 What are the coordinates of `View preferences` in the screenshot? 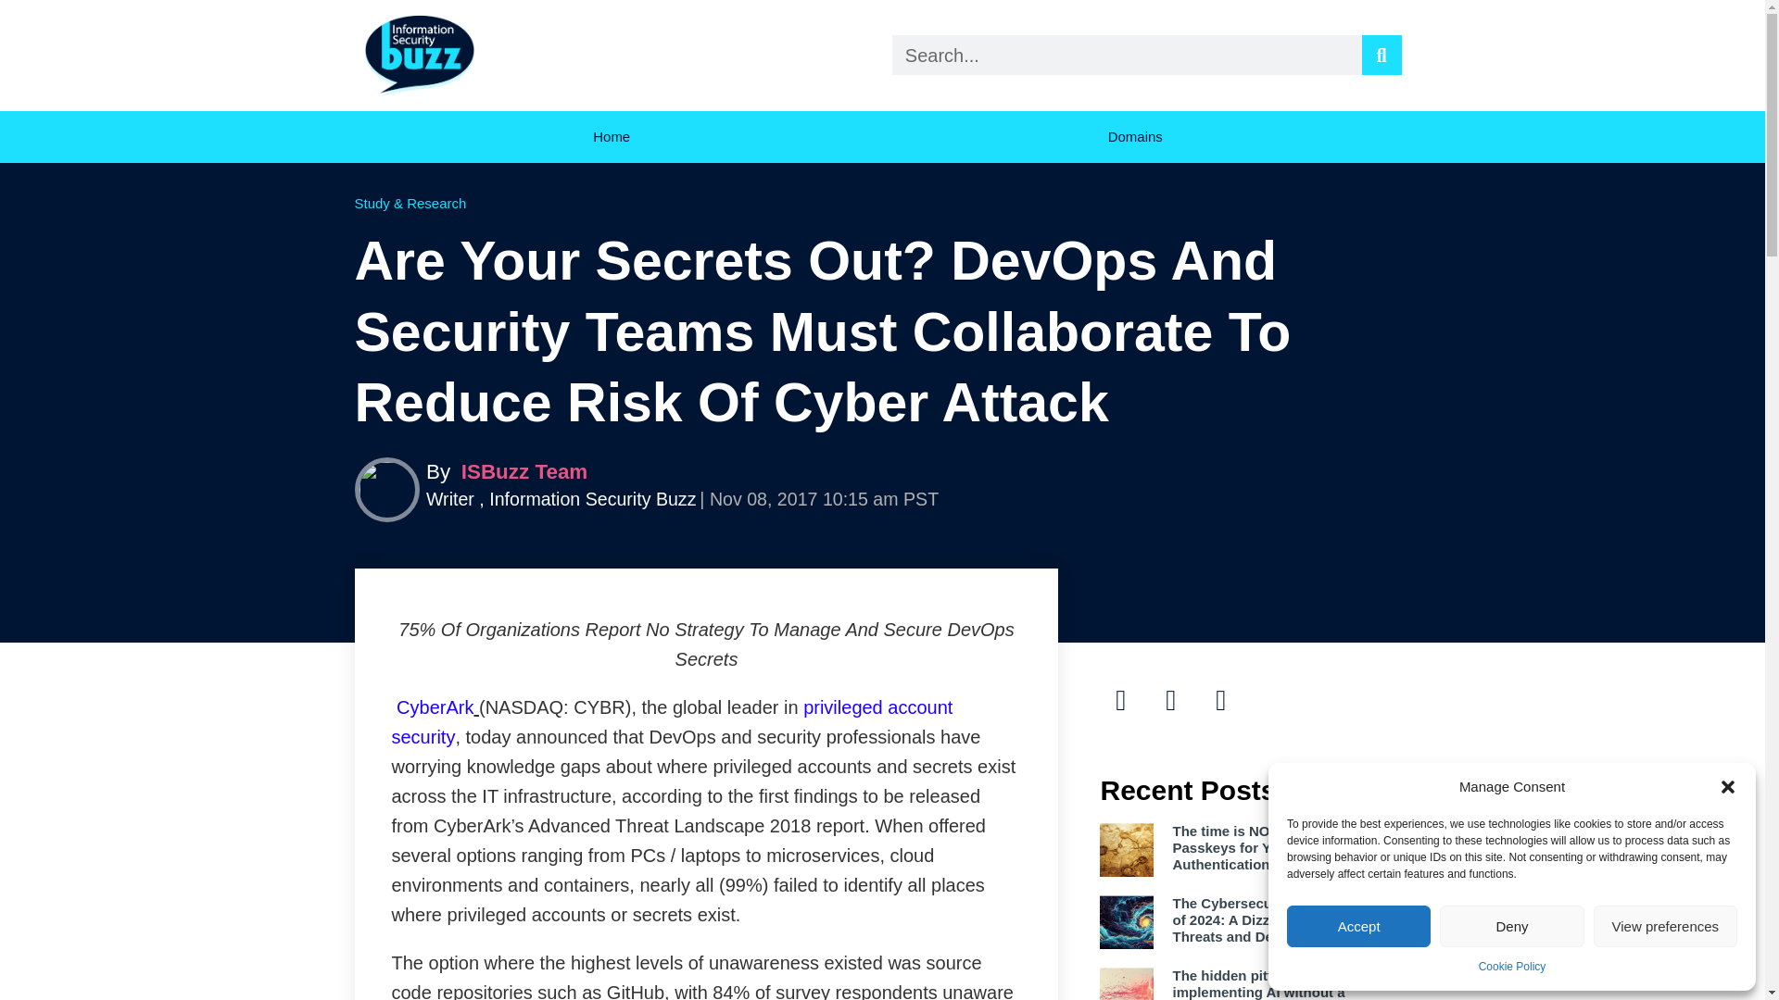 It's located at (1666, 926).